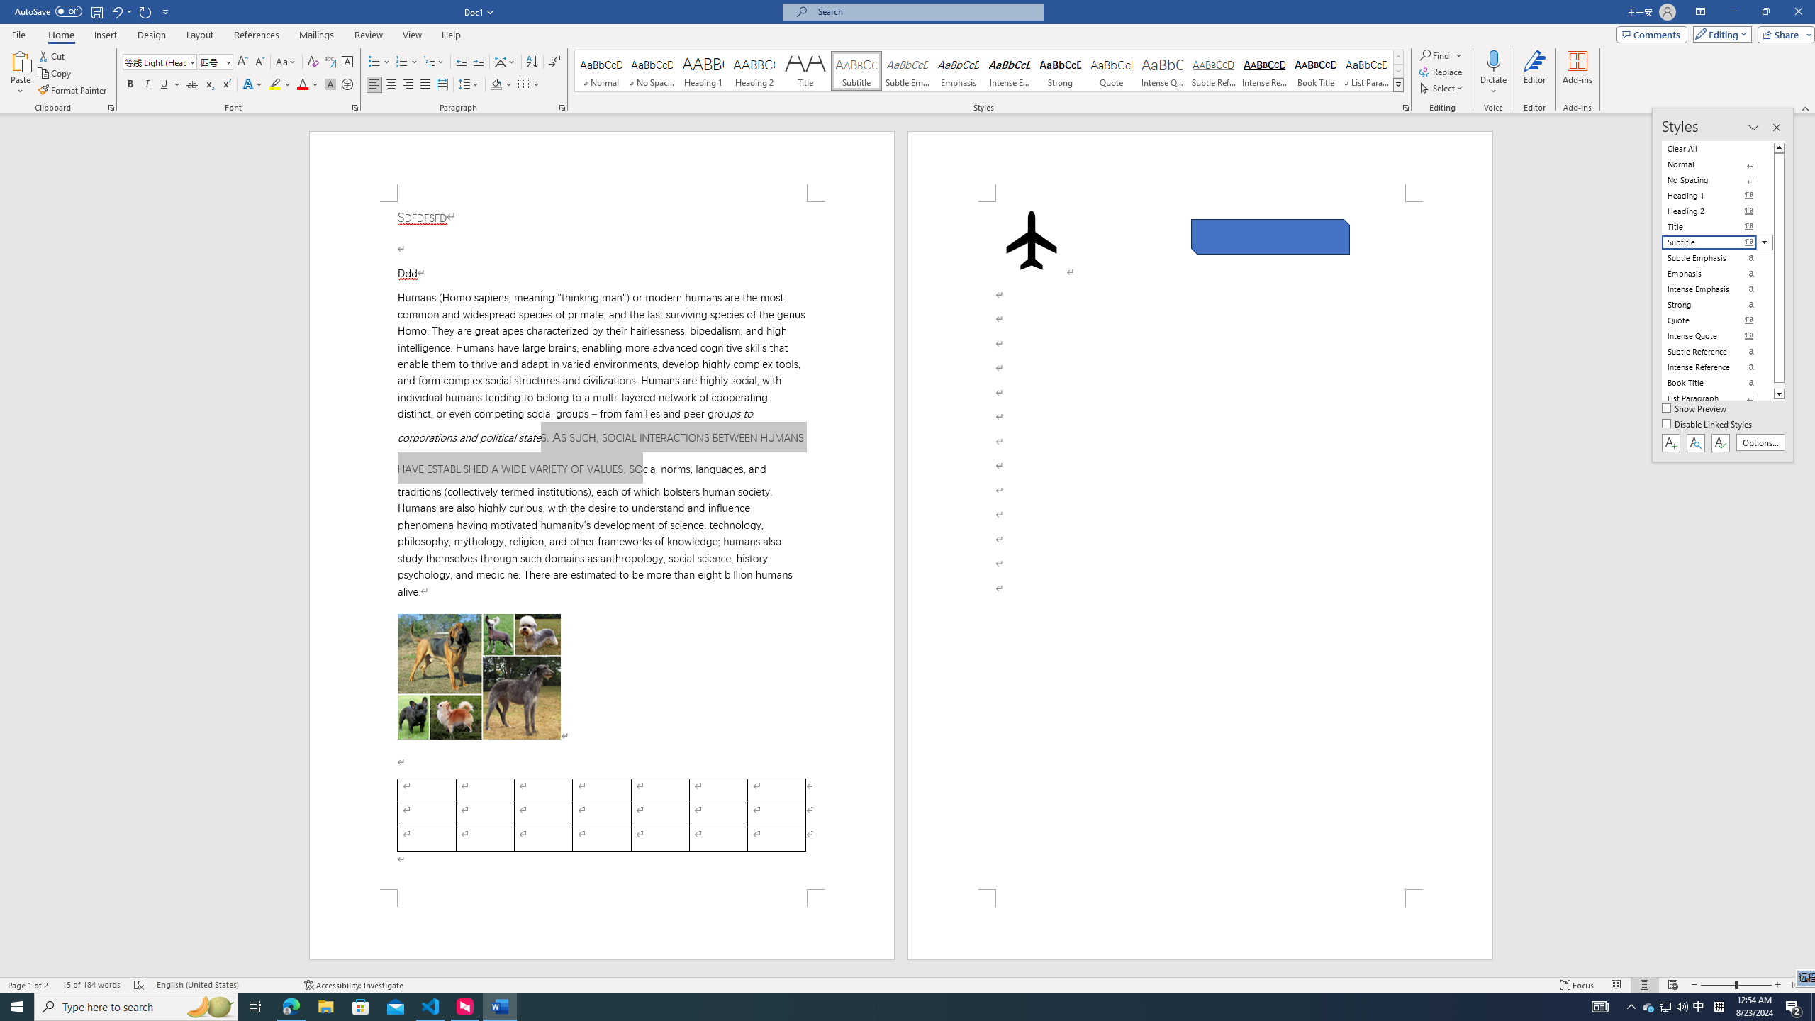 This screenshot has height=1021, width=1815. What do you see at coordinates (146, 11) in the screenshot?
I see `Repeat Style` at bounding box center [146, 11].